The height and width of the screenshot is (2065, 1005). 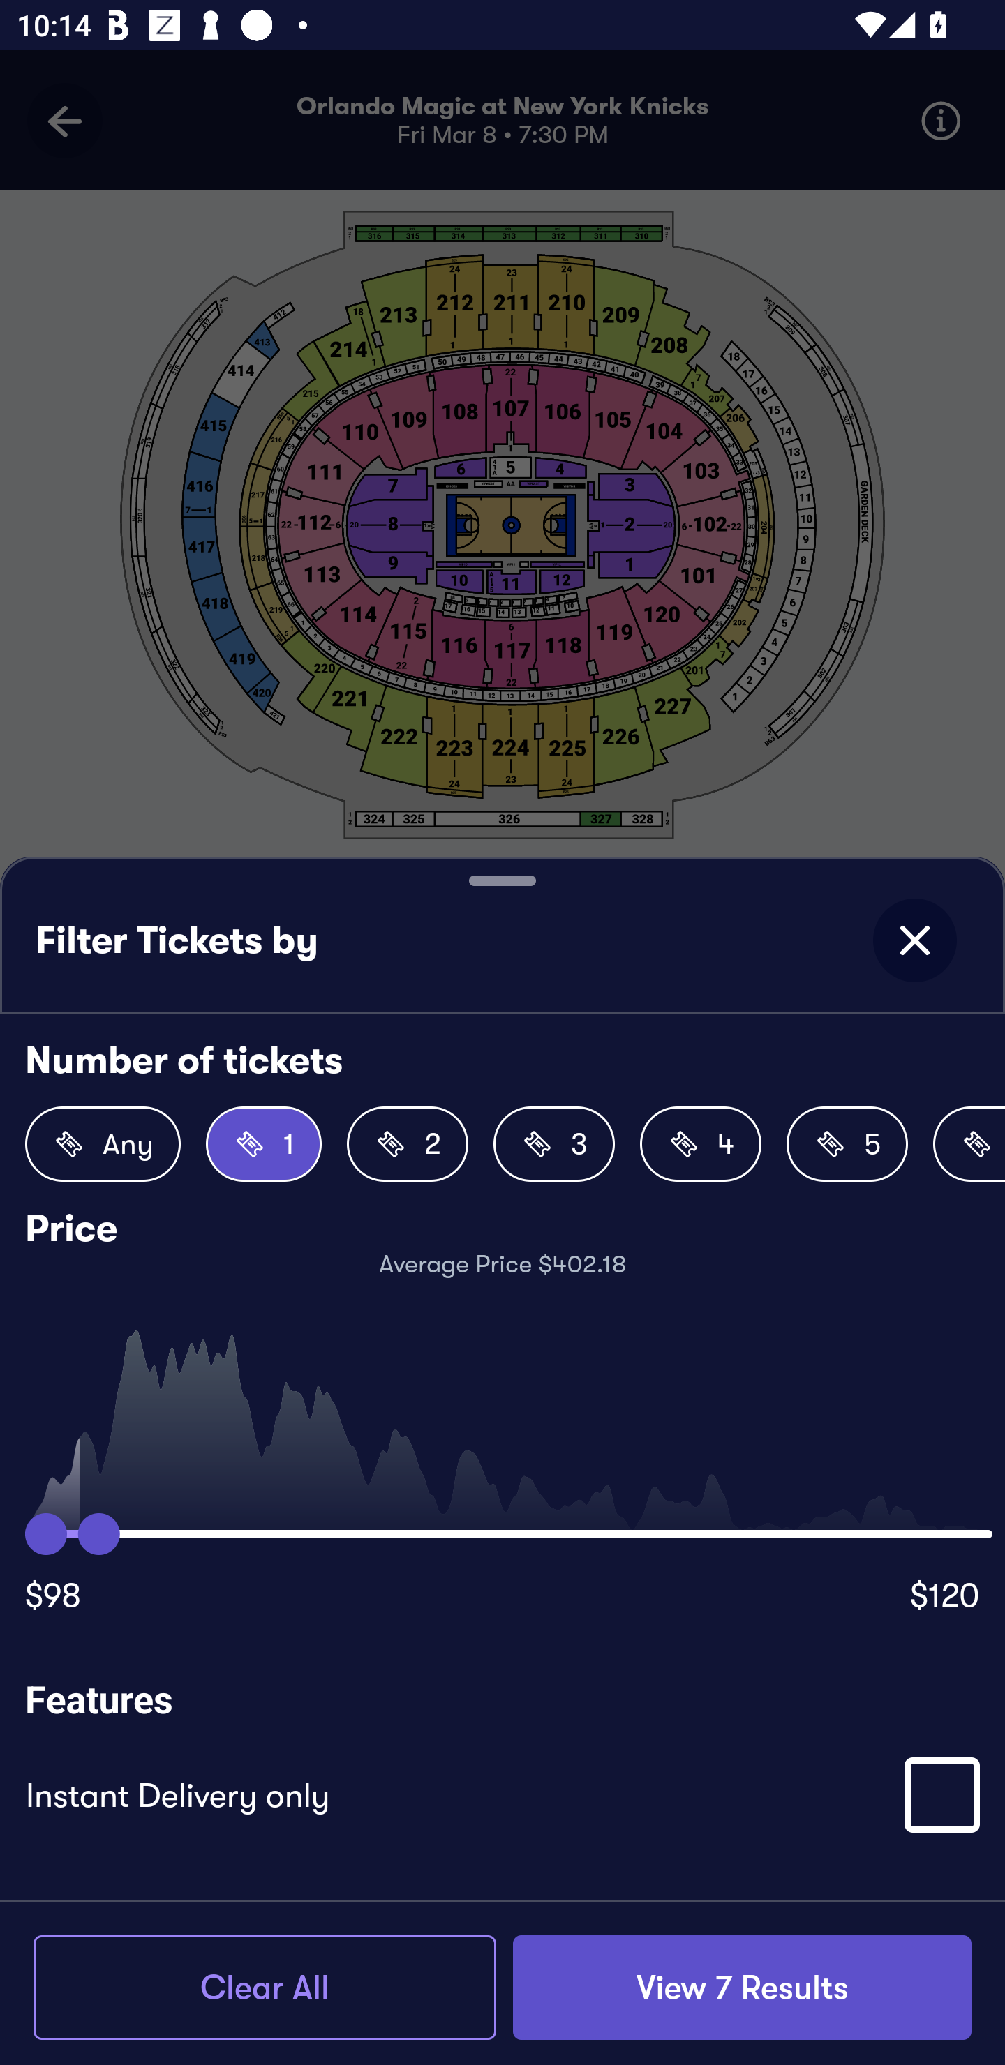 I want to click on 5, so click(x=847, y=1144).